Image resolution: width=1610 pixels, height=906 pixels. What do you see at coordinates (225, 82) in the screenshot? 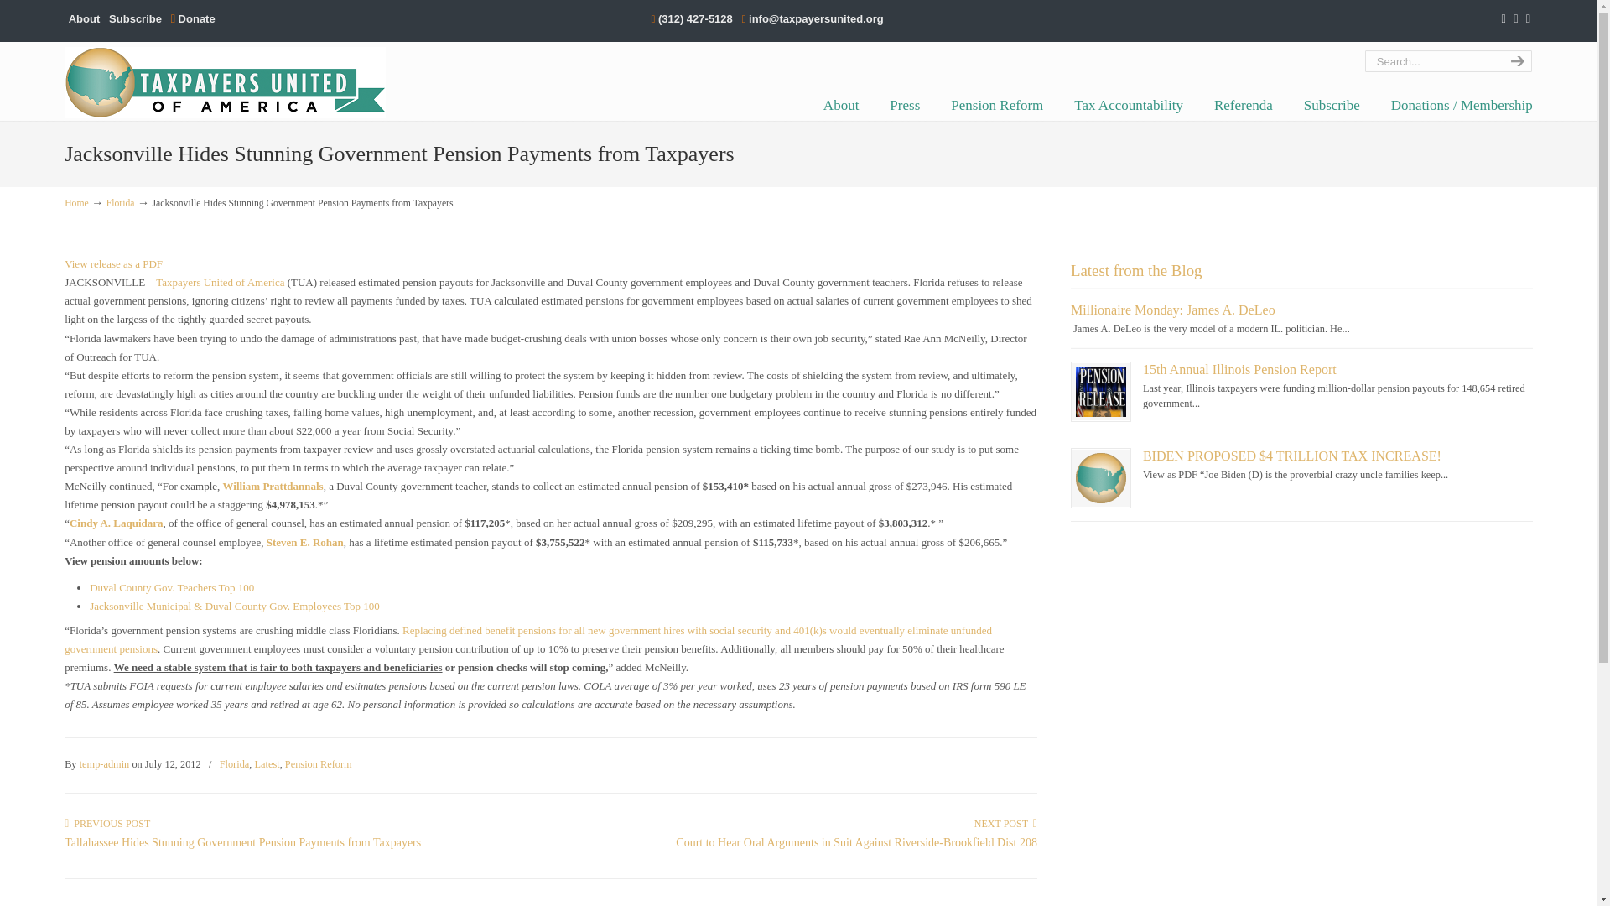
I see `Taxpayers United Of America` at bounding box center [225, 82].